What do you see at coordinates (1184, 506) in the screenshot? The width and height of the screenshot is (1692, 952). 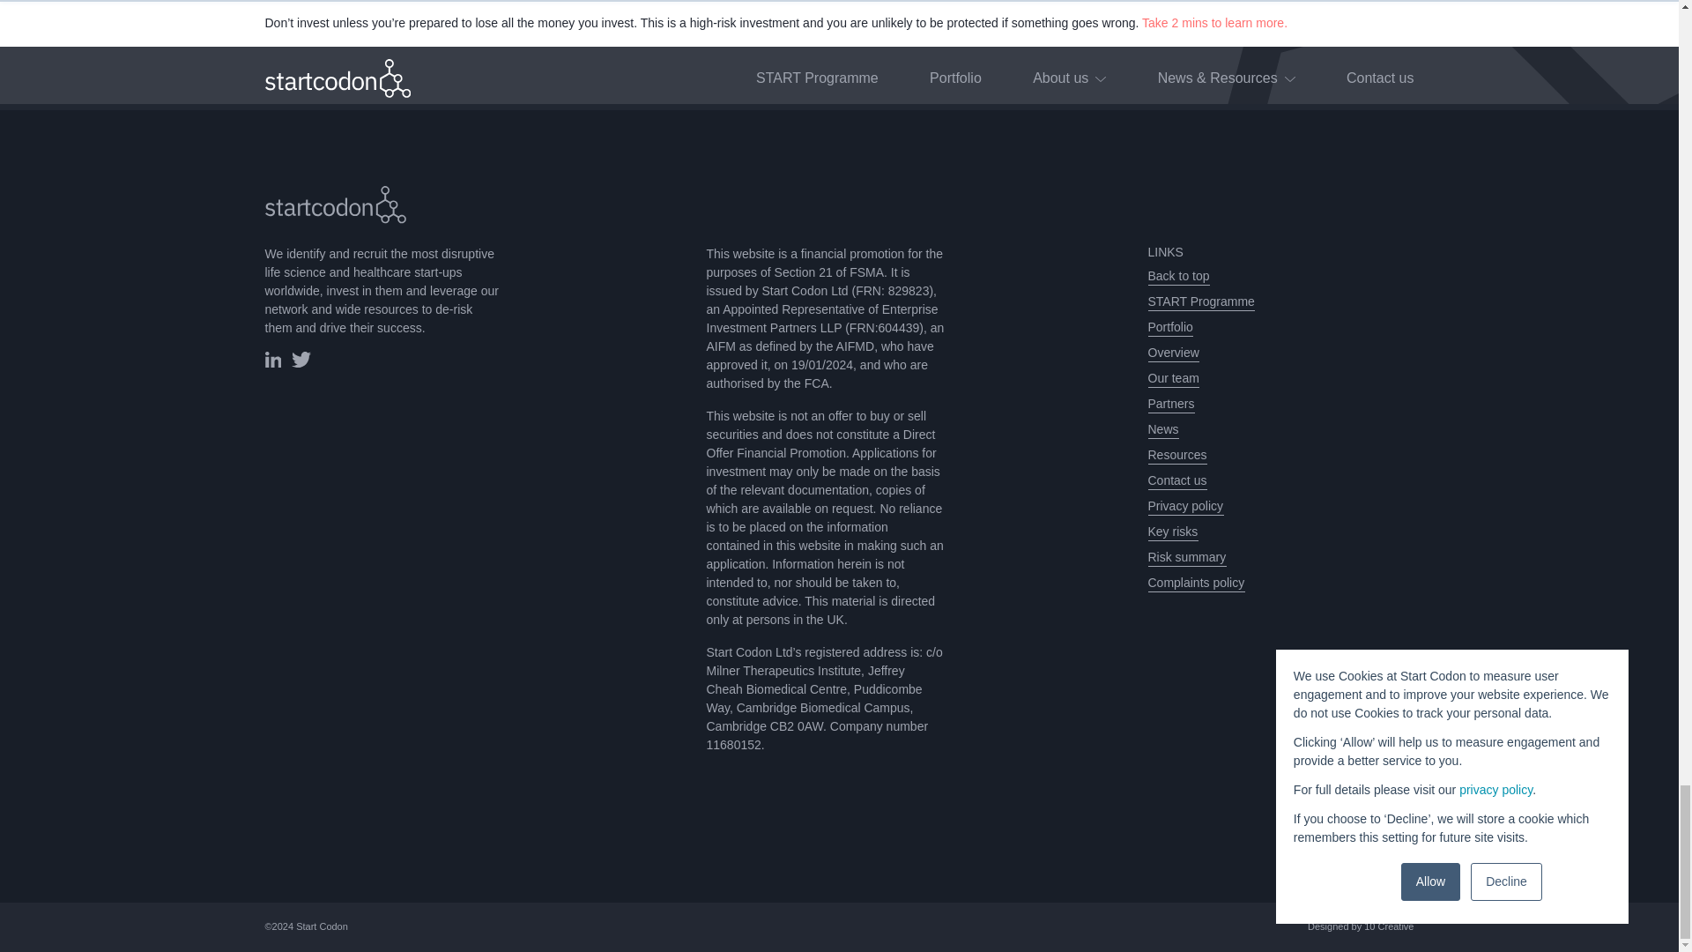 I see `Privacy policy` at bounding box center [1184, 506].